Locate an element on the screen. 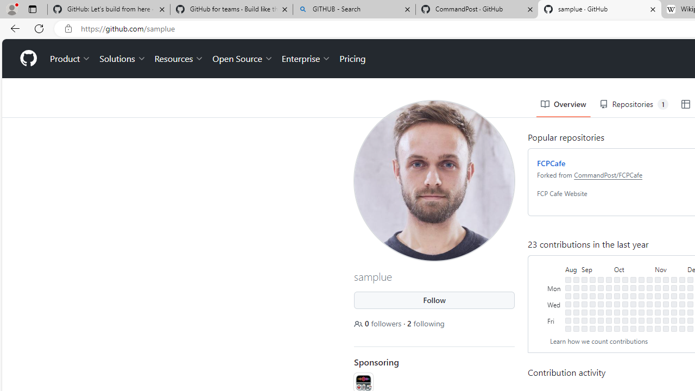 This screenshot has width=695, height=391. Homepage is located at coordinates (28, 59).